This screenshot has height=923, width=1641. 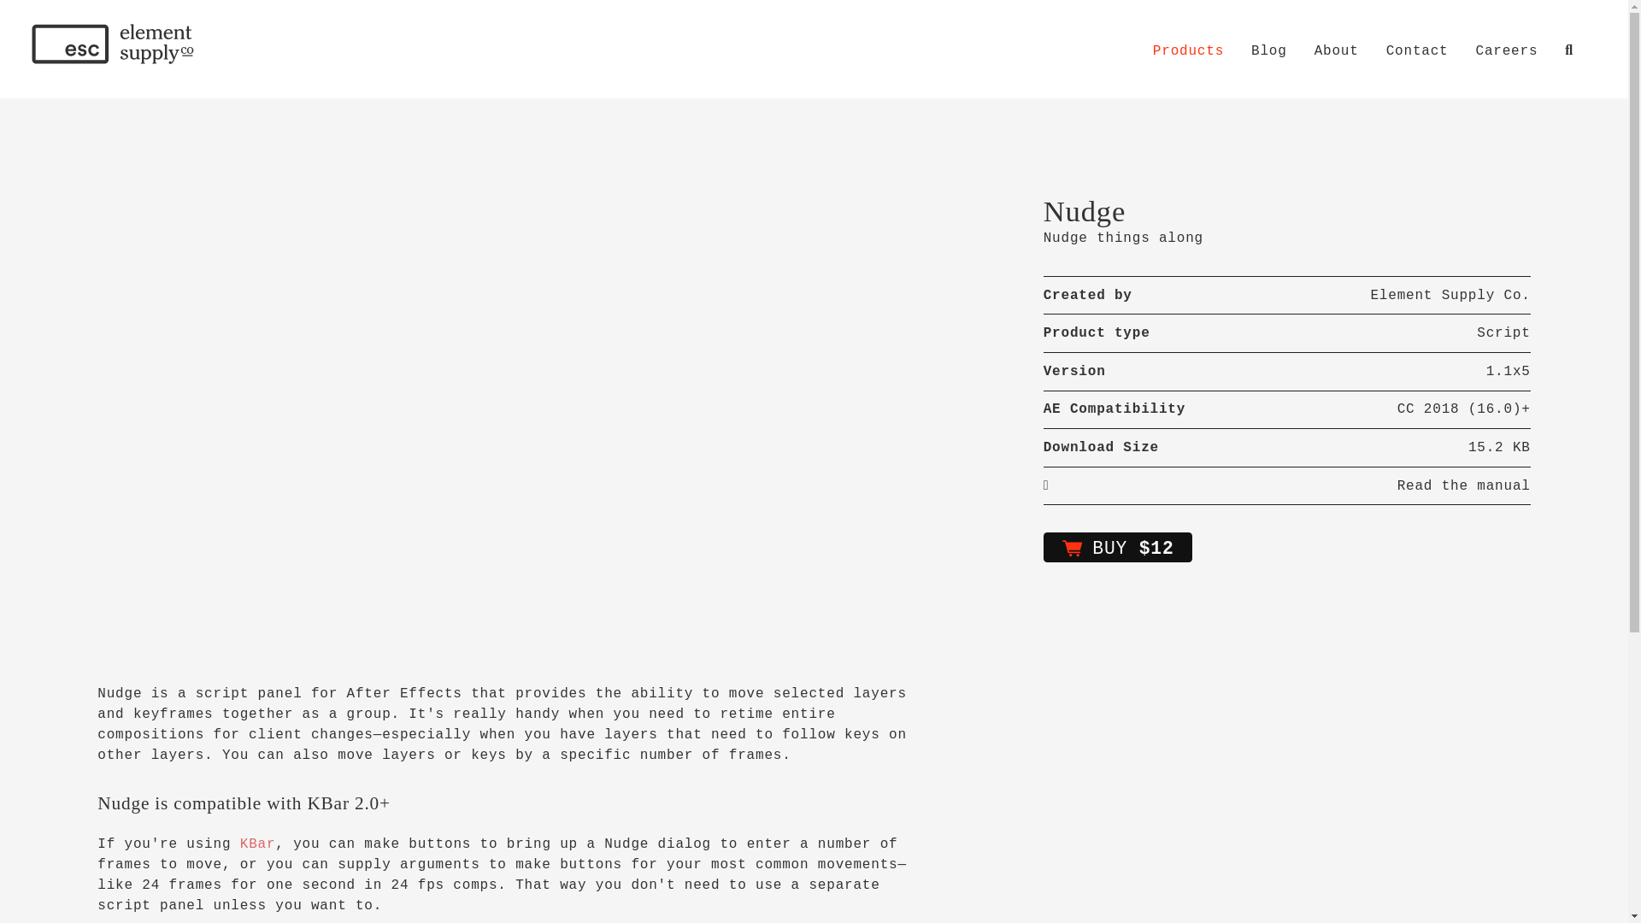 I want to click on KBar, so click(x=257, y=844).